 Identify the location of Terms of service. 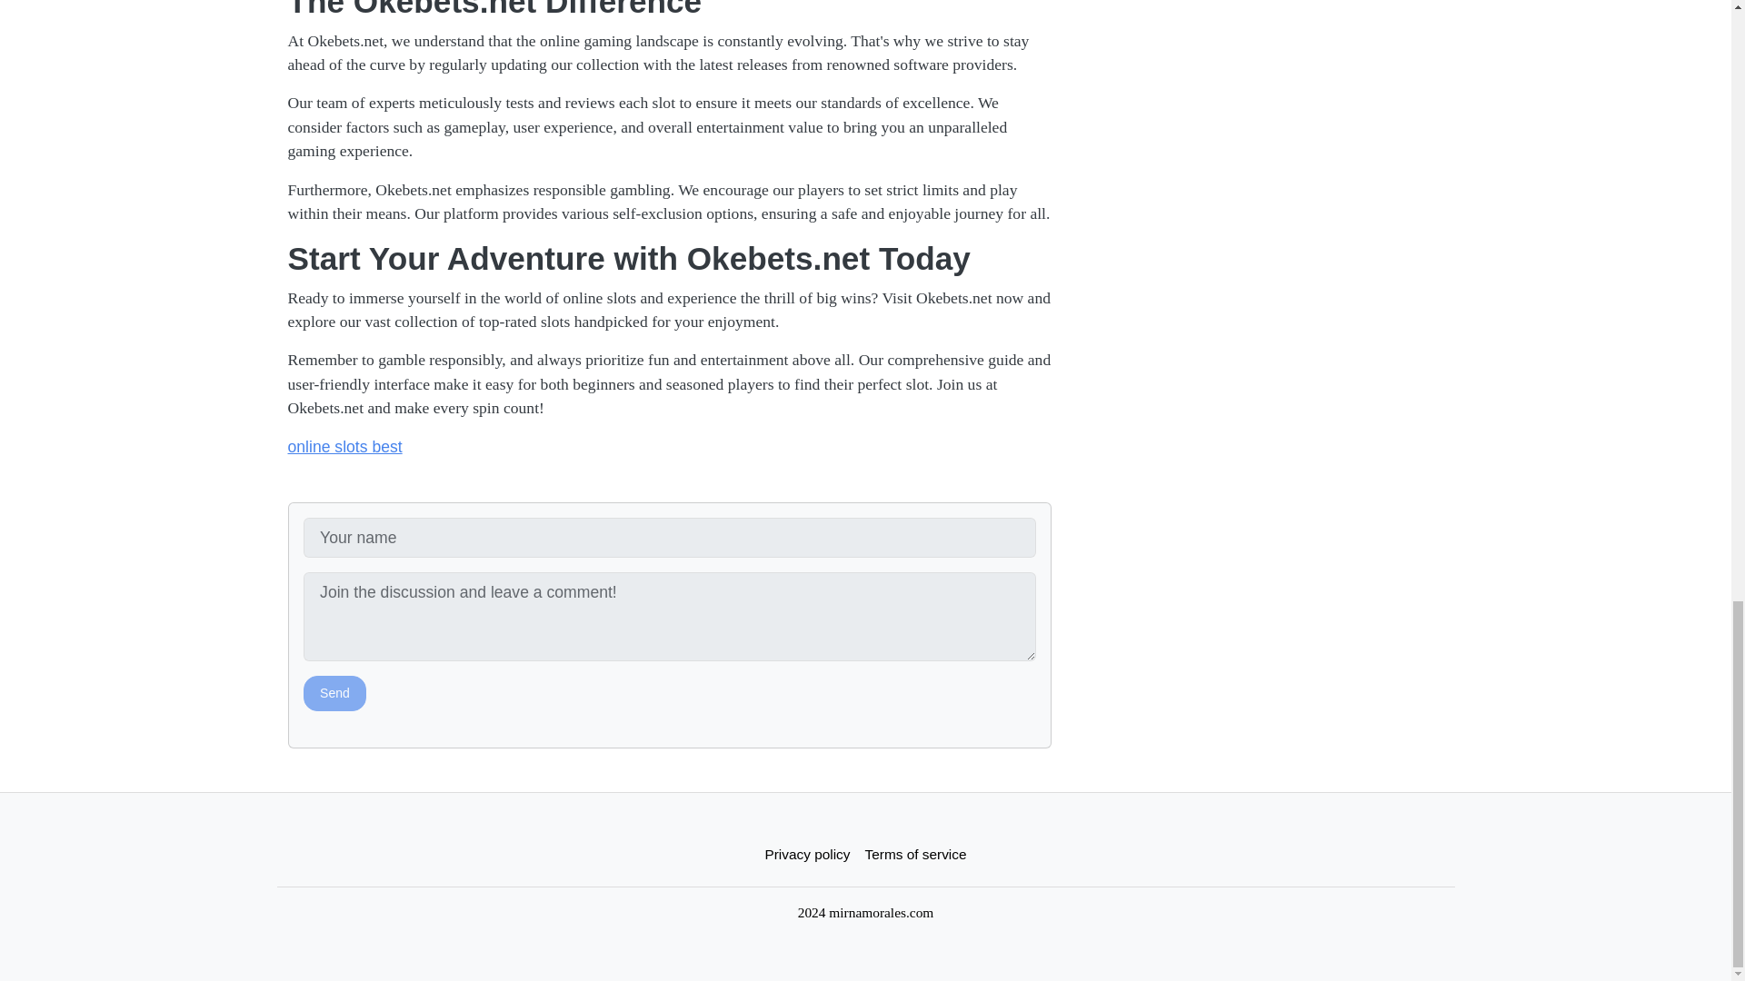
(916, 854).